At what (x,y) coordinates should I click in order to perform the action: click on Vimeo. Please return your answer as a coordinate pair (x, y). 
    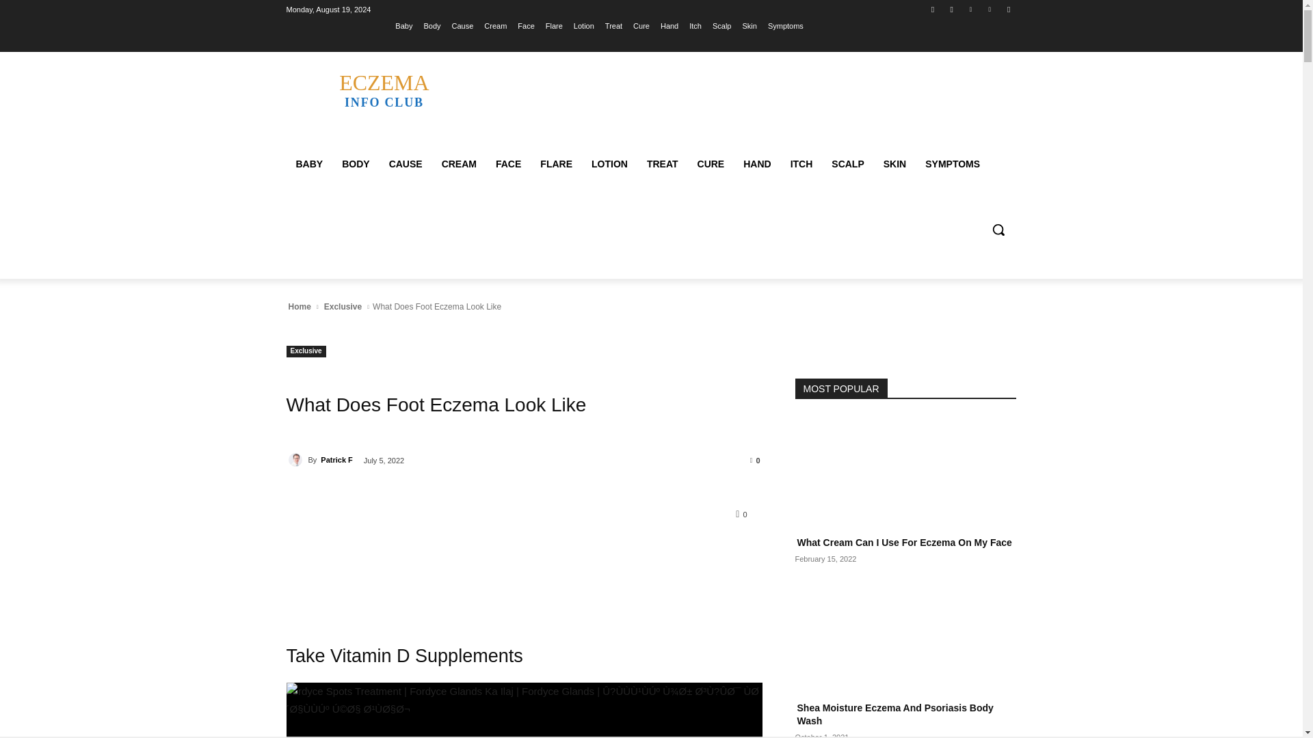
    Looking at the image, I should click on (990, 9).